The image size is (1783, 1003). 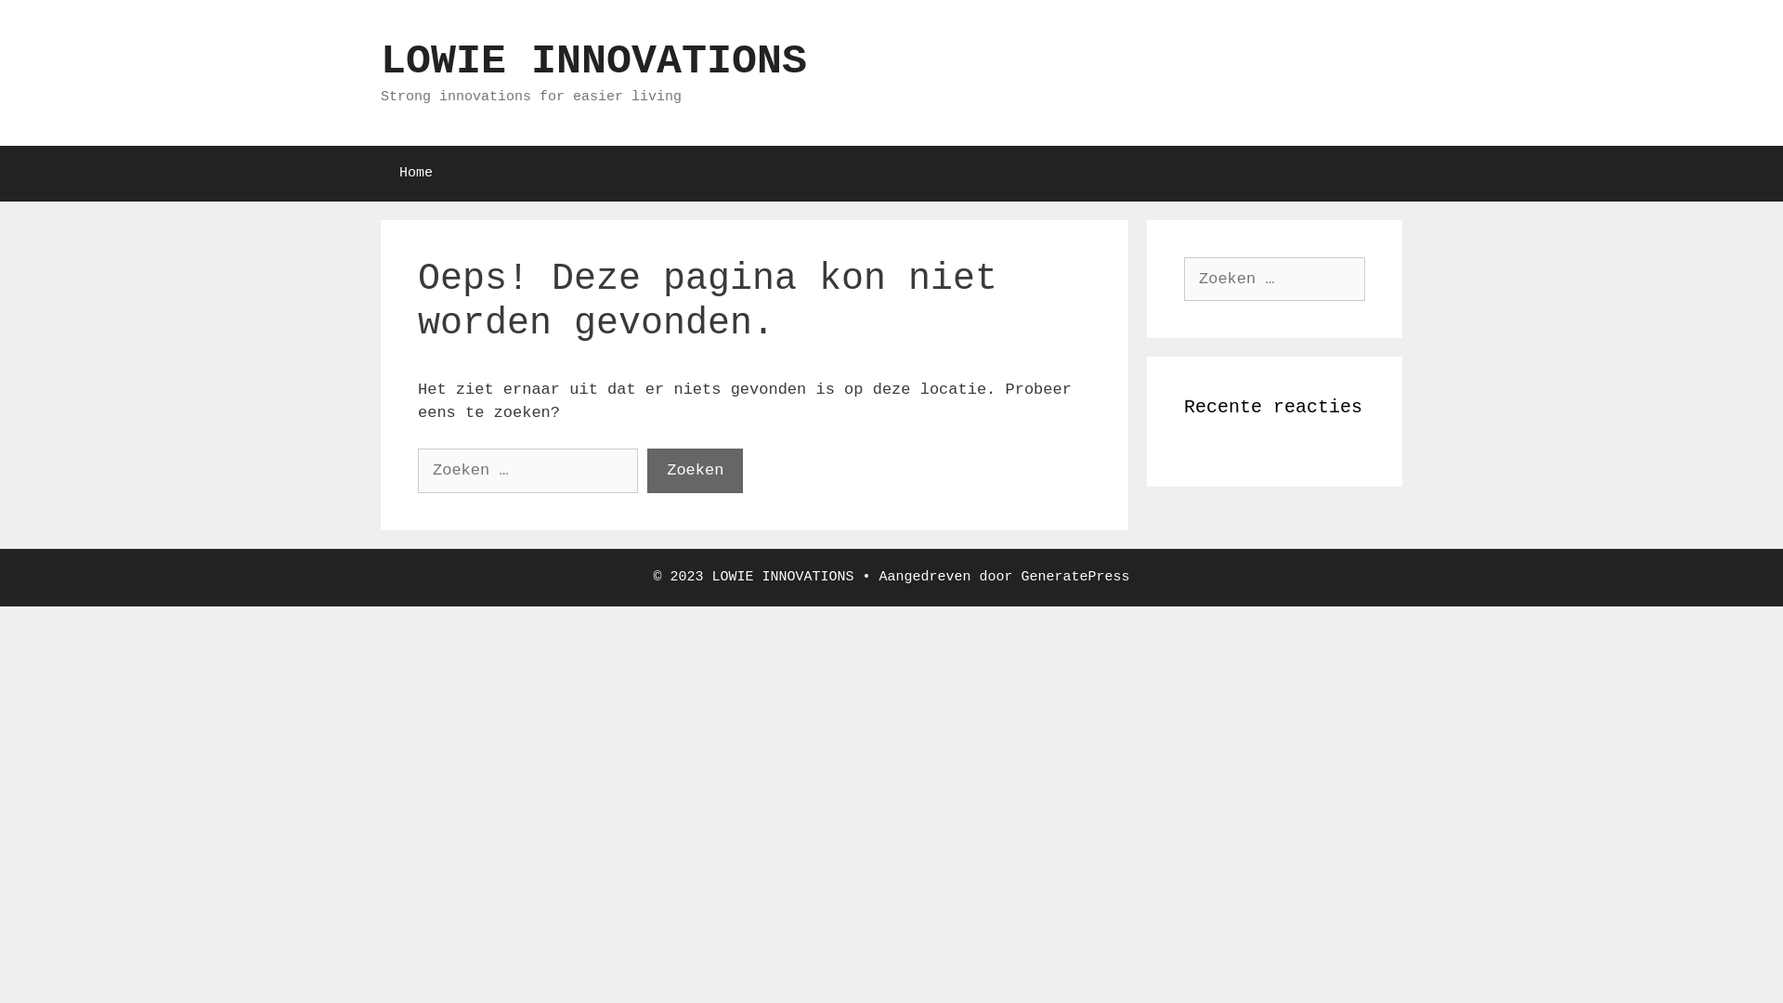 I want to click on Home, so click(x=416, y=173).